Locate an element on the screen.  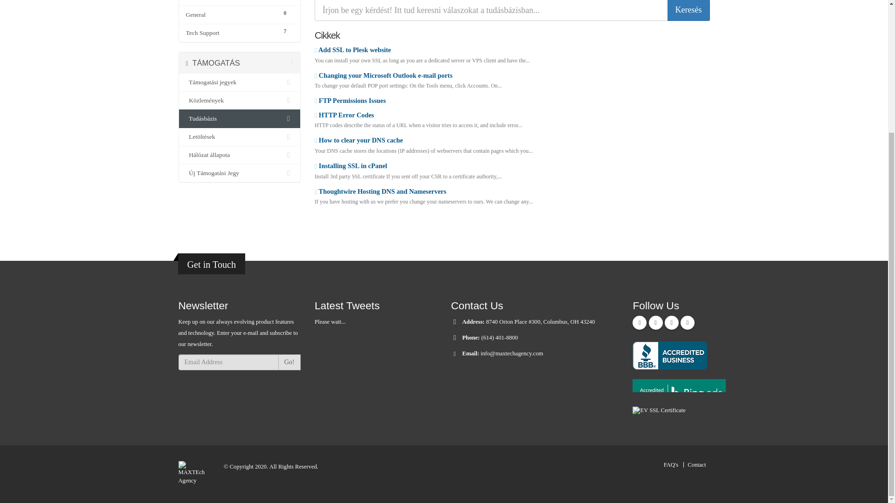
Twitter is located at coordinates (656, 323).